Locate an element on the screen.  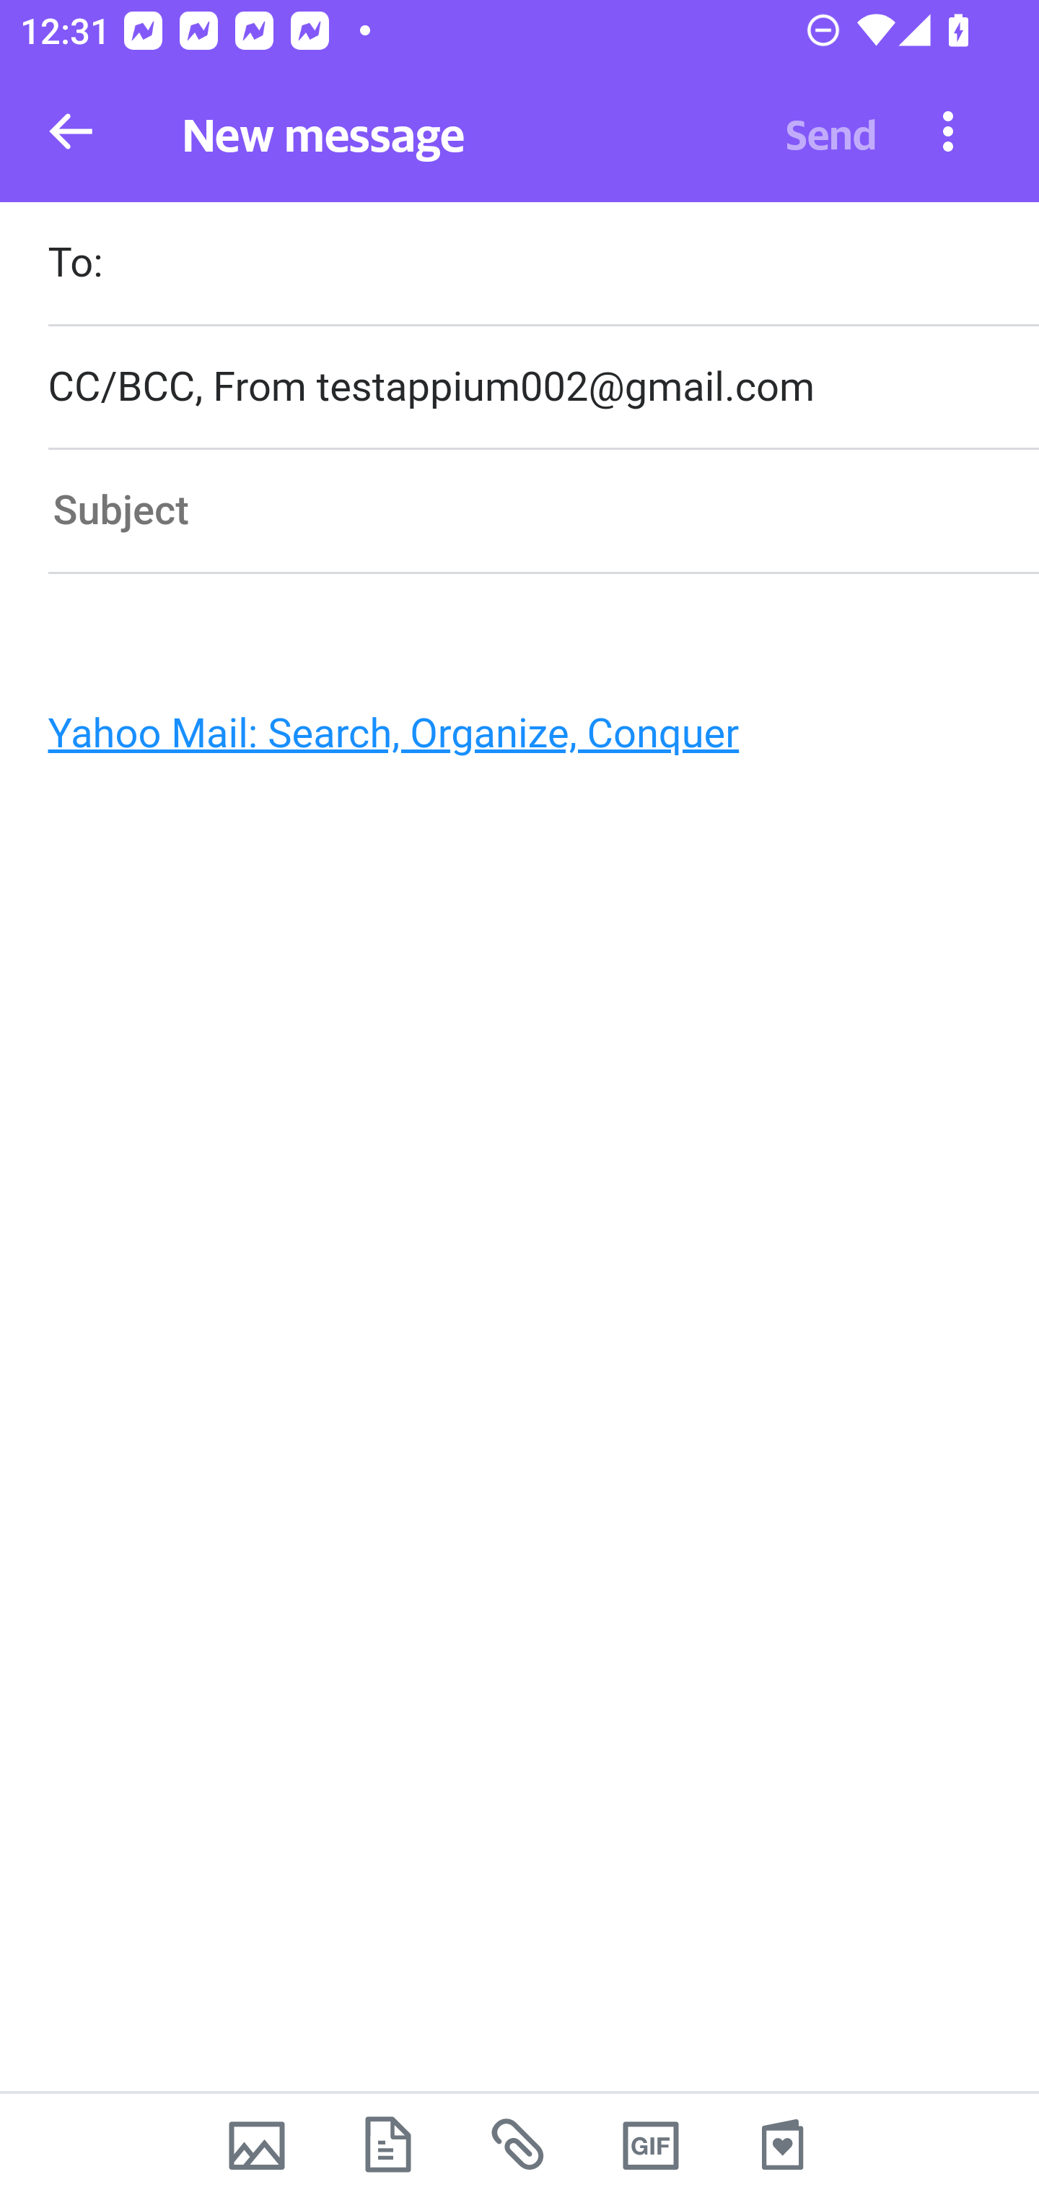
To: is located at coordinates (543, 266).